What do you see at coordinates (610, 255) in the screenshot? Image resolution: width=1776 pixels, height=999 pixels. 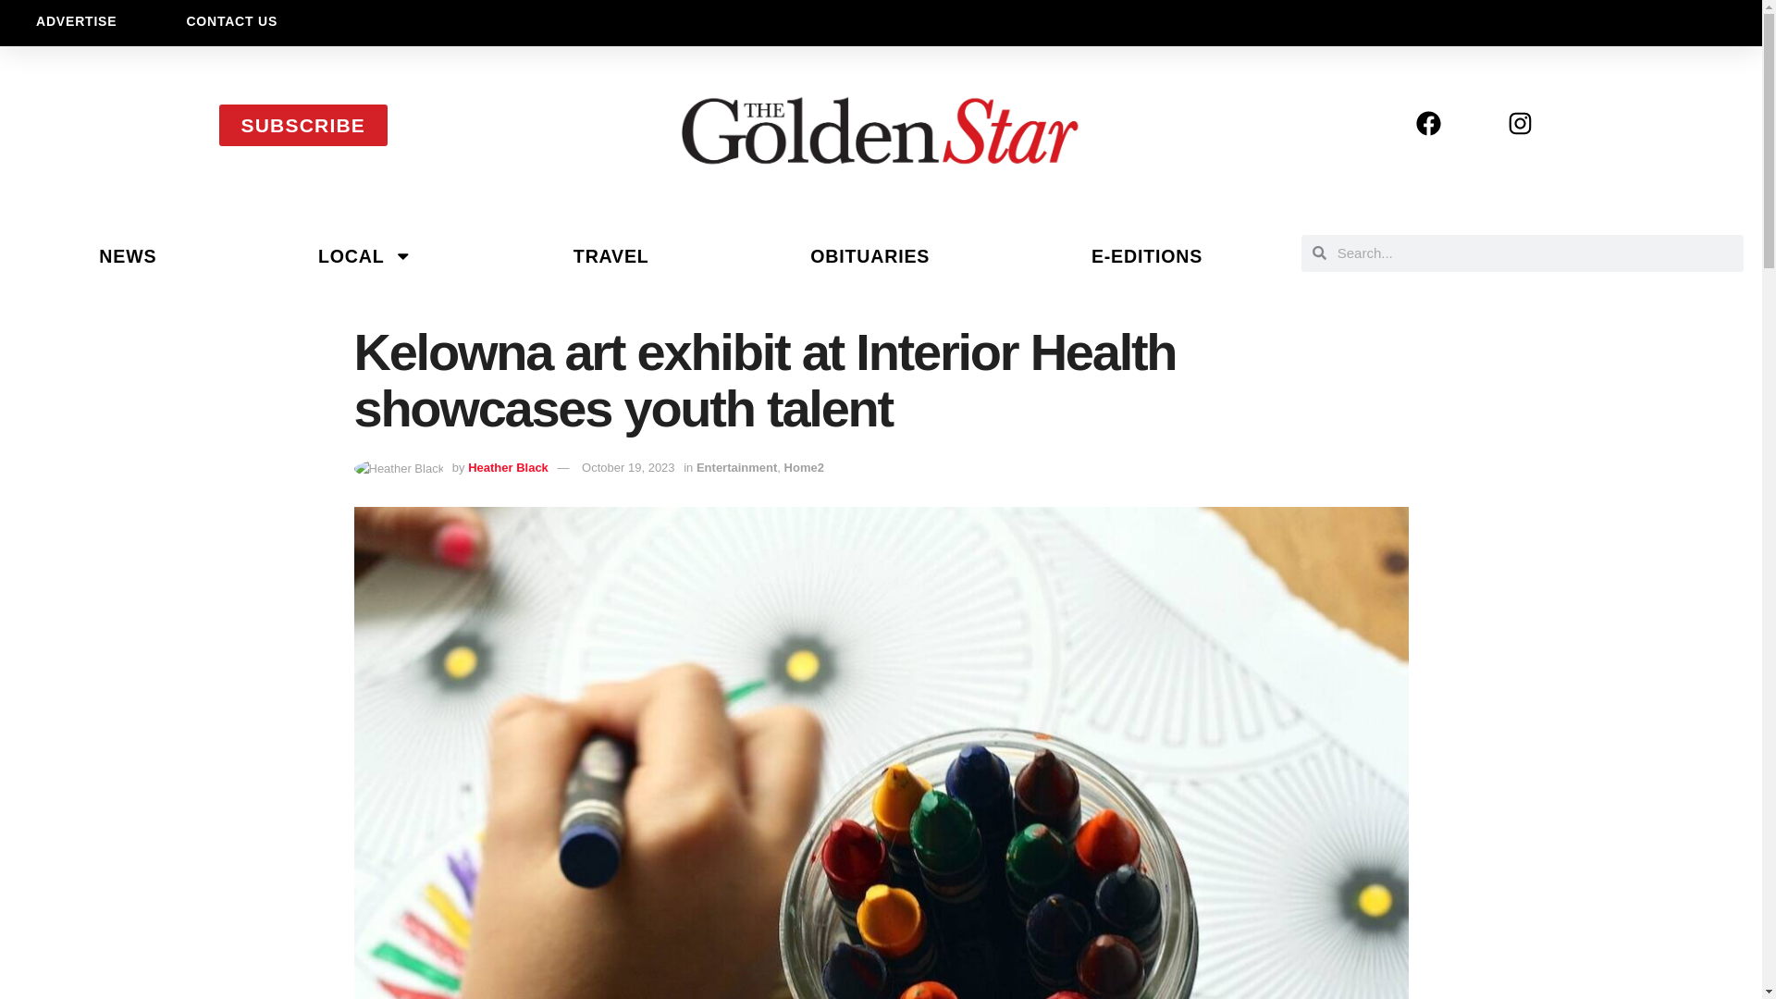 I see `TRAVEL` at bounding box center [610, 255].